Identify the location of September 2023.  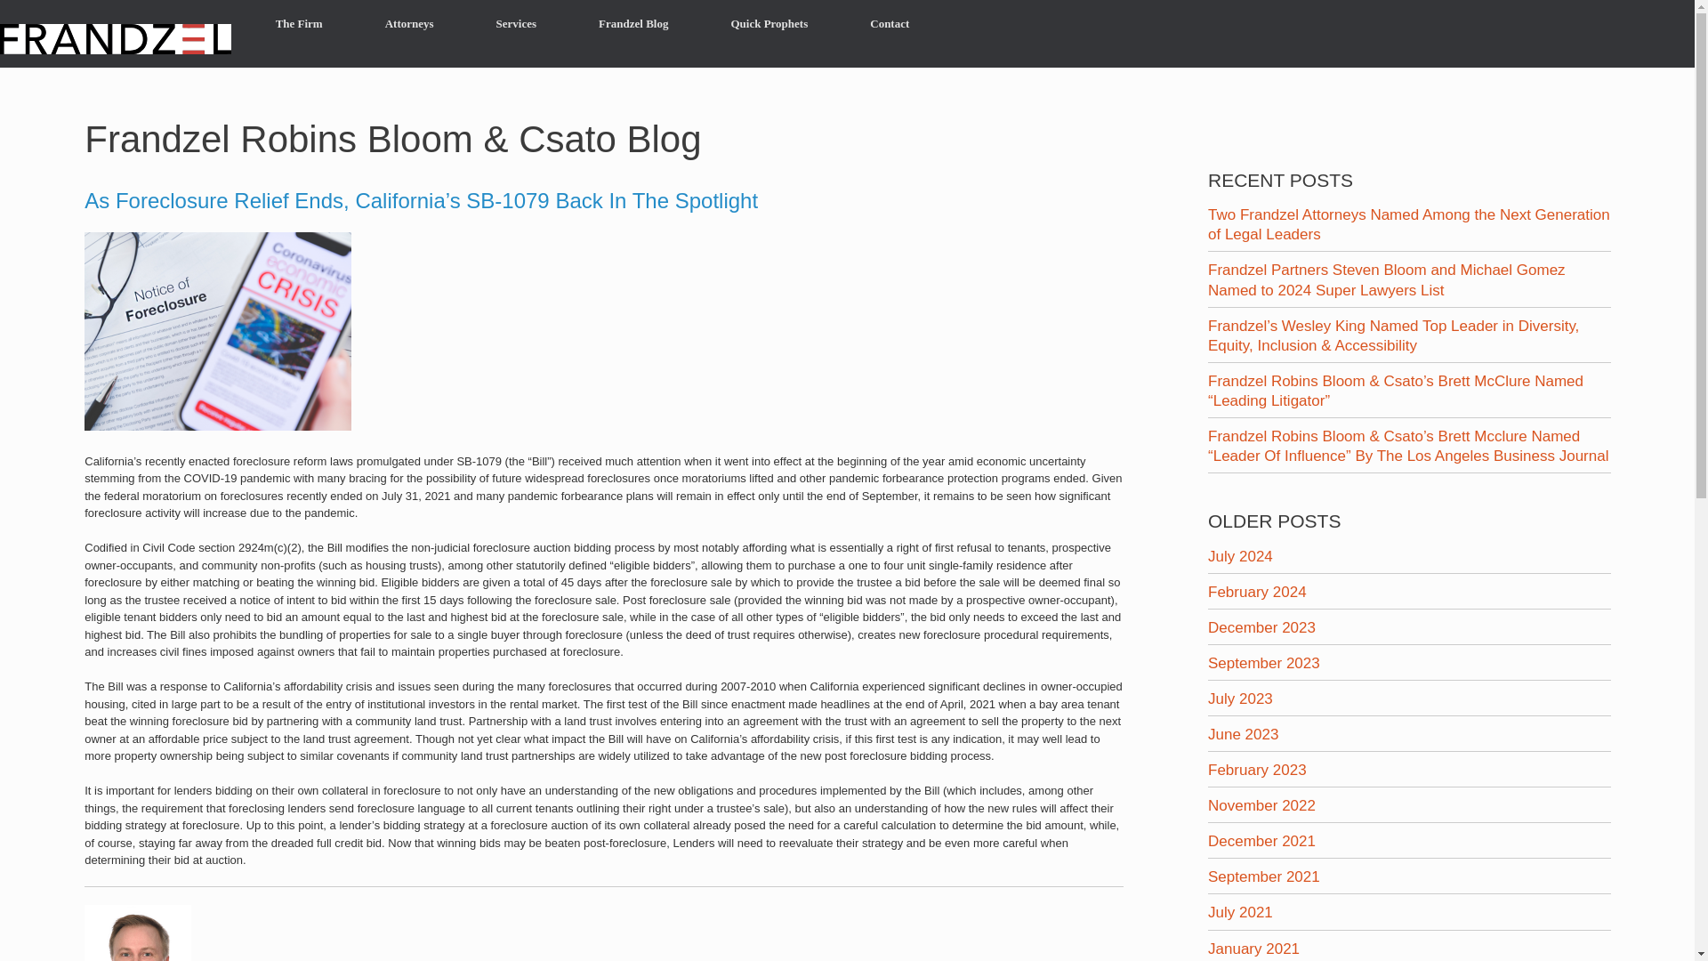
(1263, 662).